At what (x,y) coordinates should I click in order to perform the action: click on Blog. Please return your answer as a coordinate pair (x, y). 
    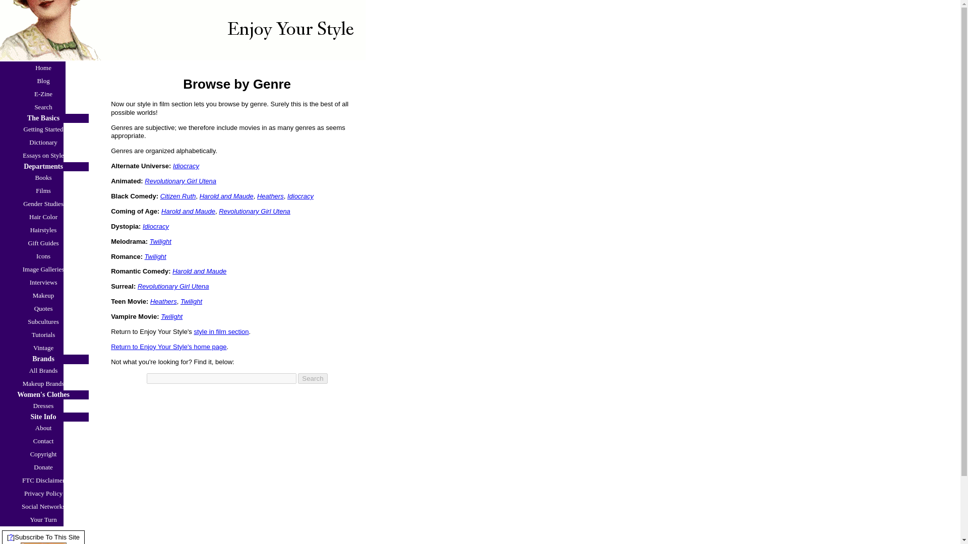
    Looking at the image, I should click on (43, 81).